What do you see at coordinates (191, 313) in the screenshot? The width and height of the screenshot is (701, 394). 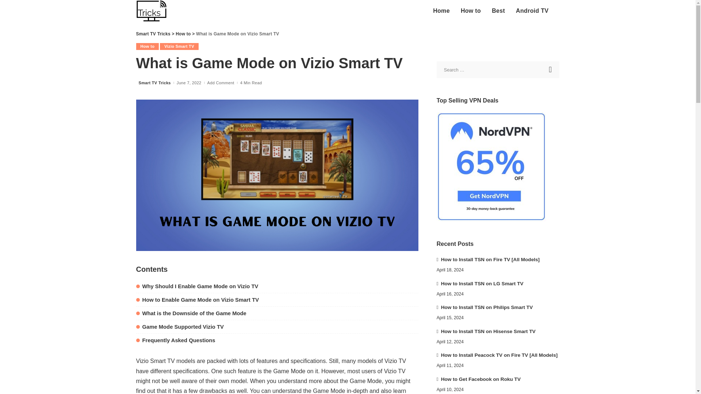 I see `What is the Downside of the Game Mode` at bounding box center [191, 313].